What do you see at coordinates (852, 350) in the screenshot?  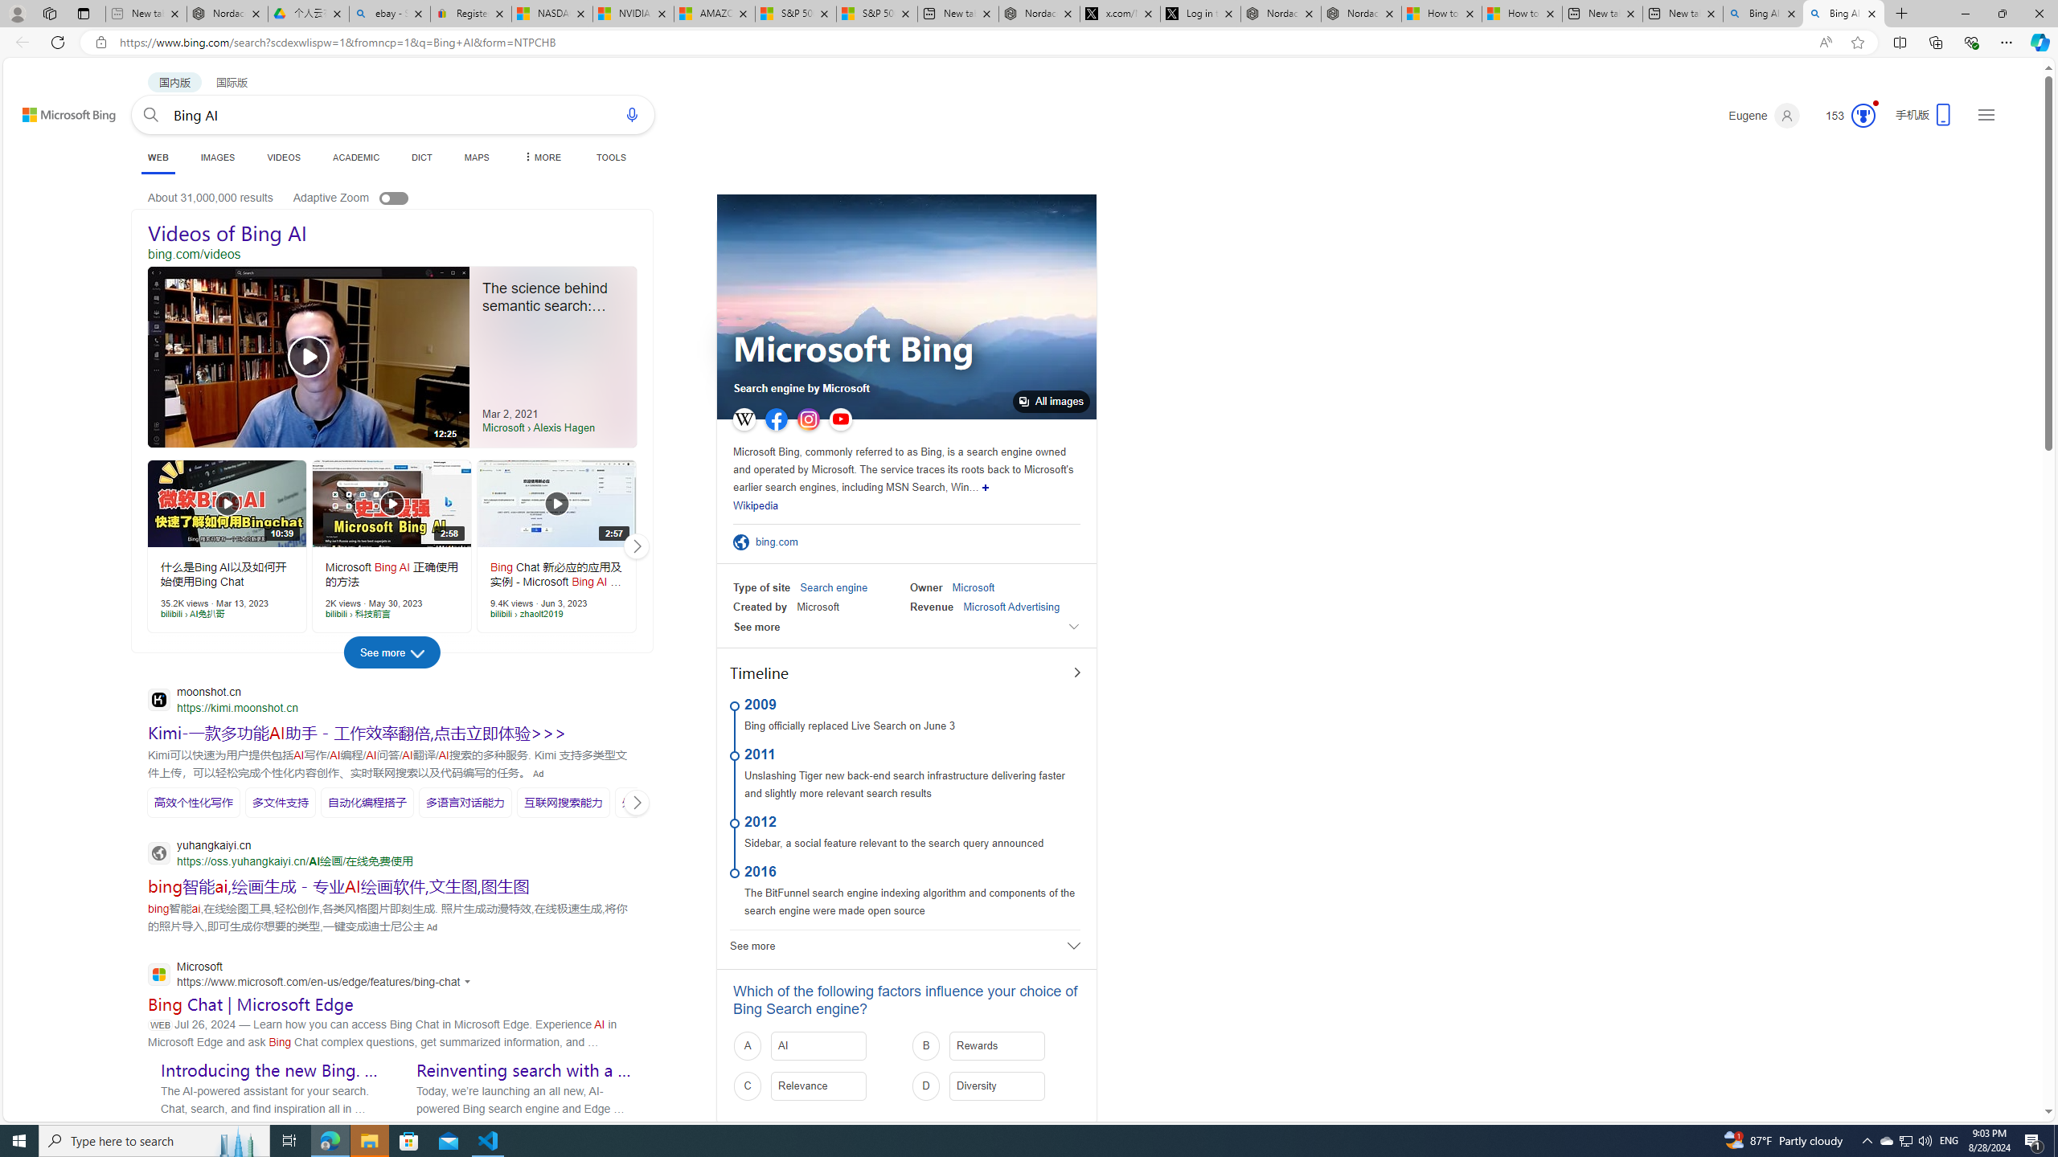 I see `Microsoft Bing` at bounding box center [852, 350].